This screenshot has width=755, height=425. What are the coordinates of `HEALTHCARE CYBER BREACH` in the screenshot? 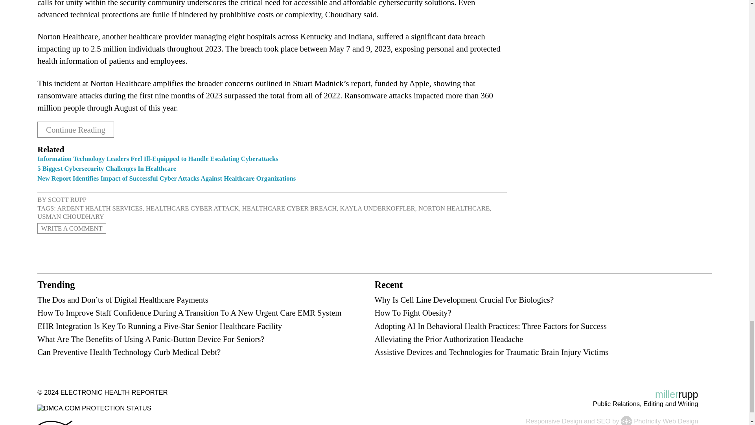 It's located at (289, 208).